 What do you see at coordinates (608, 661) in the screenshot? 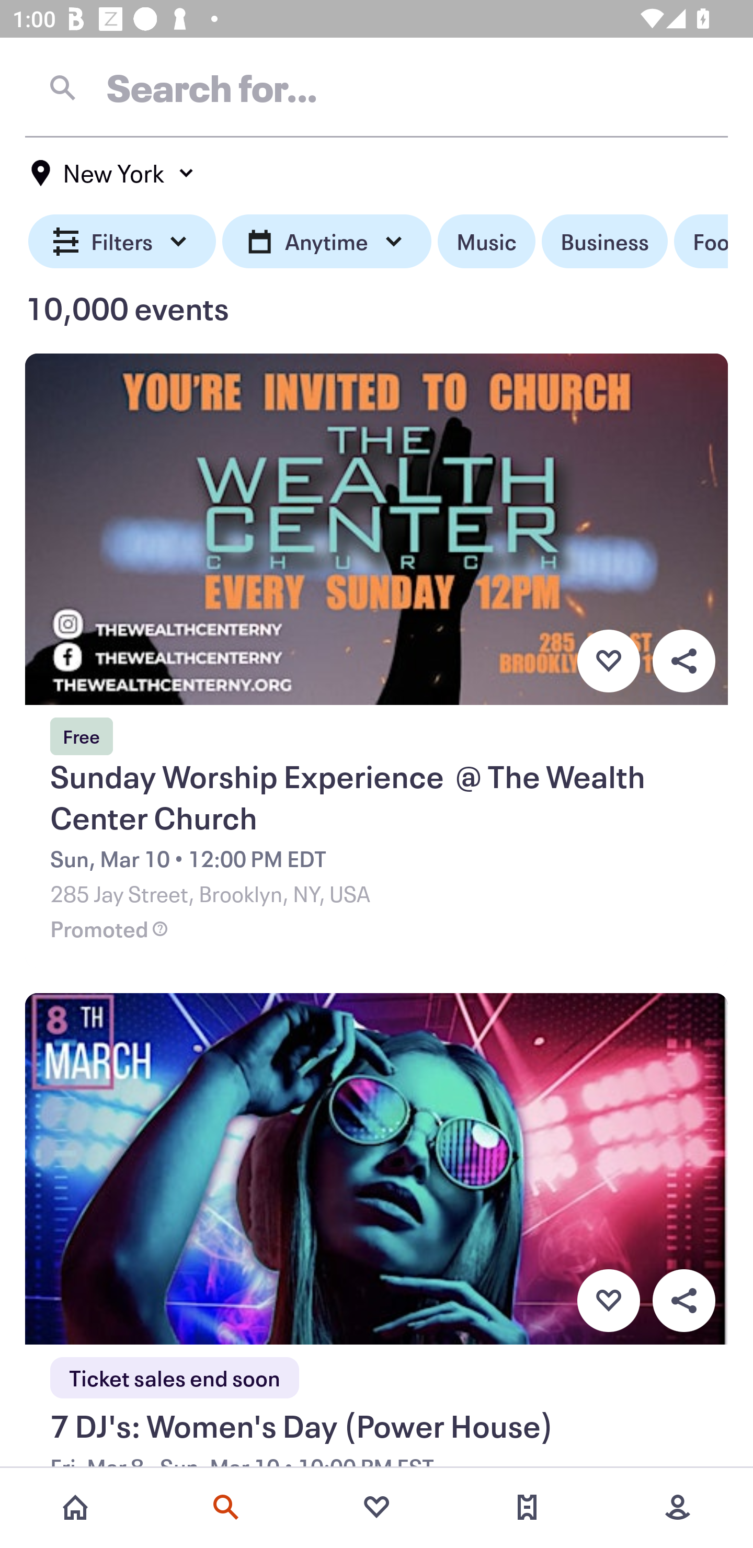
I see `Favorite button` at bounding box center [608, 661].